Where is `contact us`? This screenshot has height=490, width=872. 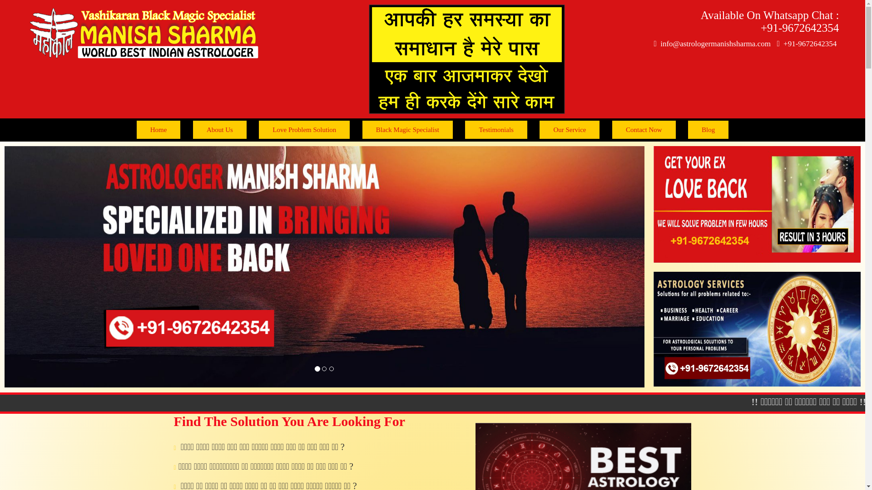 contact us is located at coordinates (644, 129).